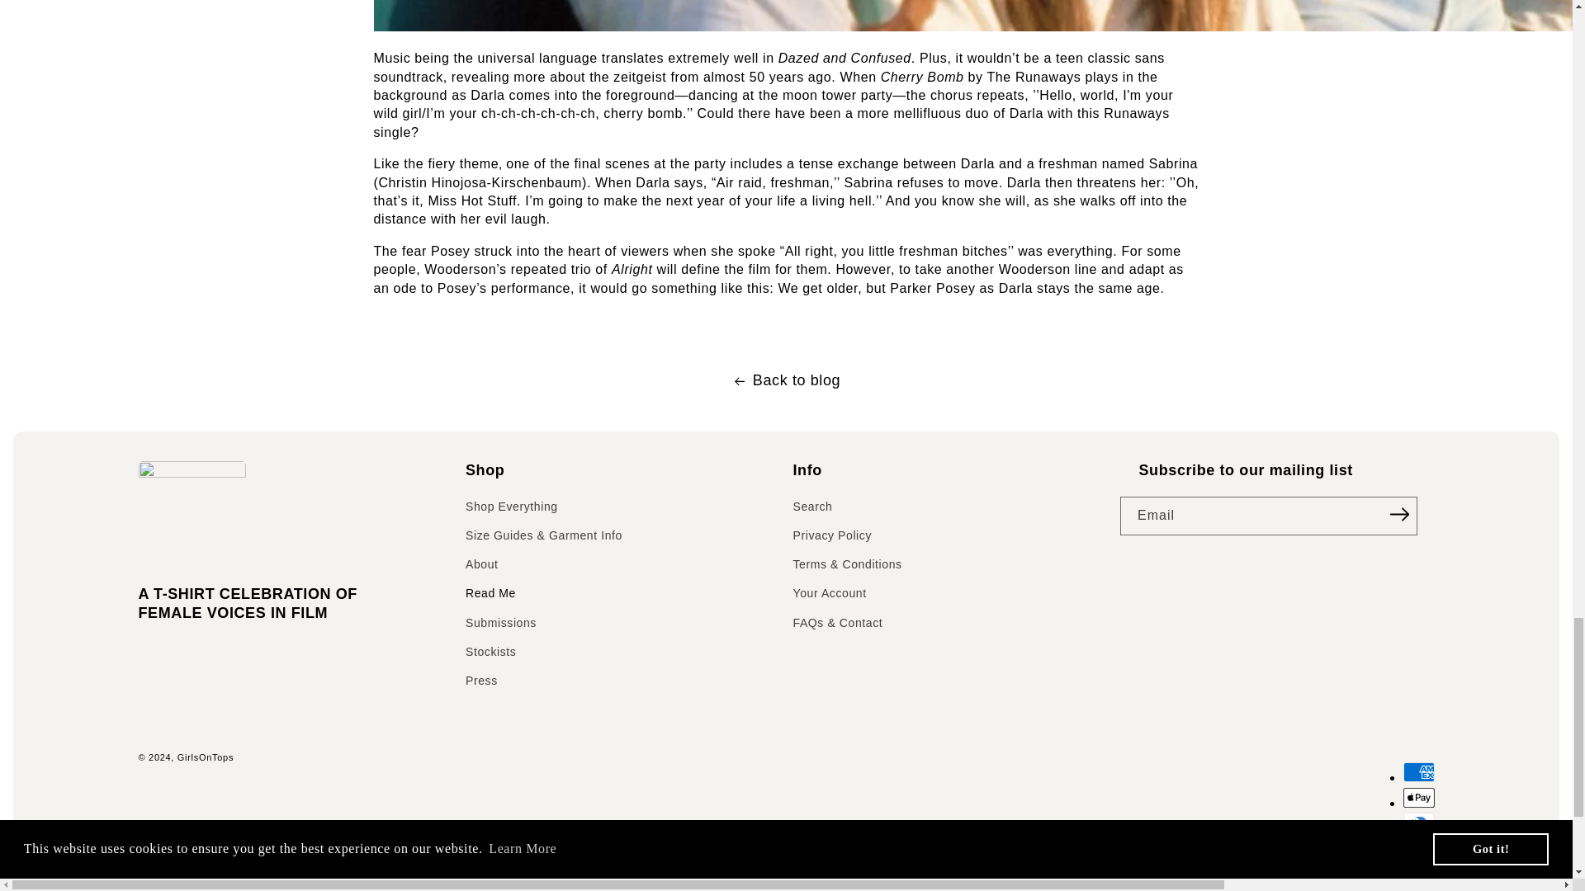 Image resolution: width=1585 pixels, height=891 pixels. What do you see at coordinates (1418, 889) in the screenshot?
I see `Maestro` at bounding box center [1418, 889].